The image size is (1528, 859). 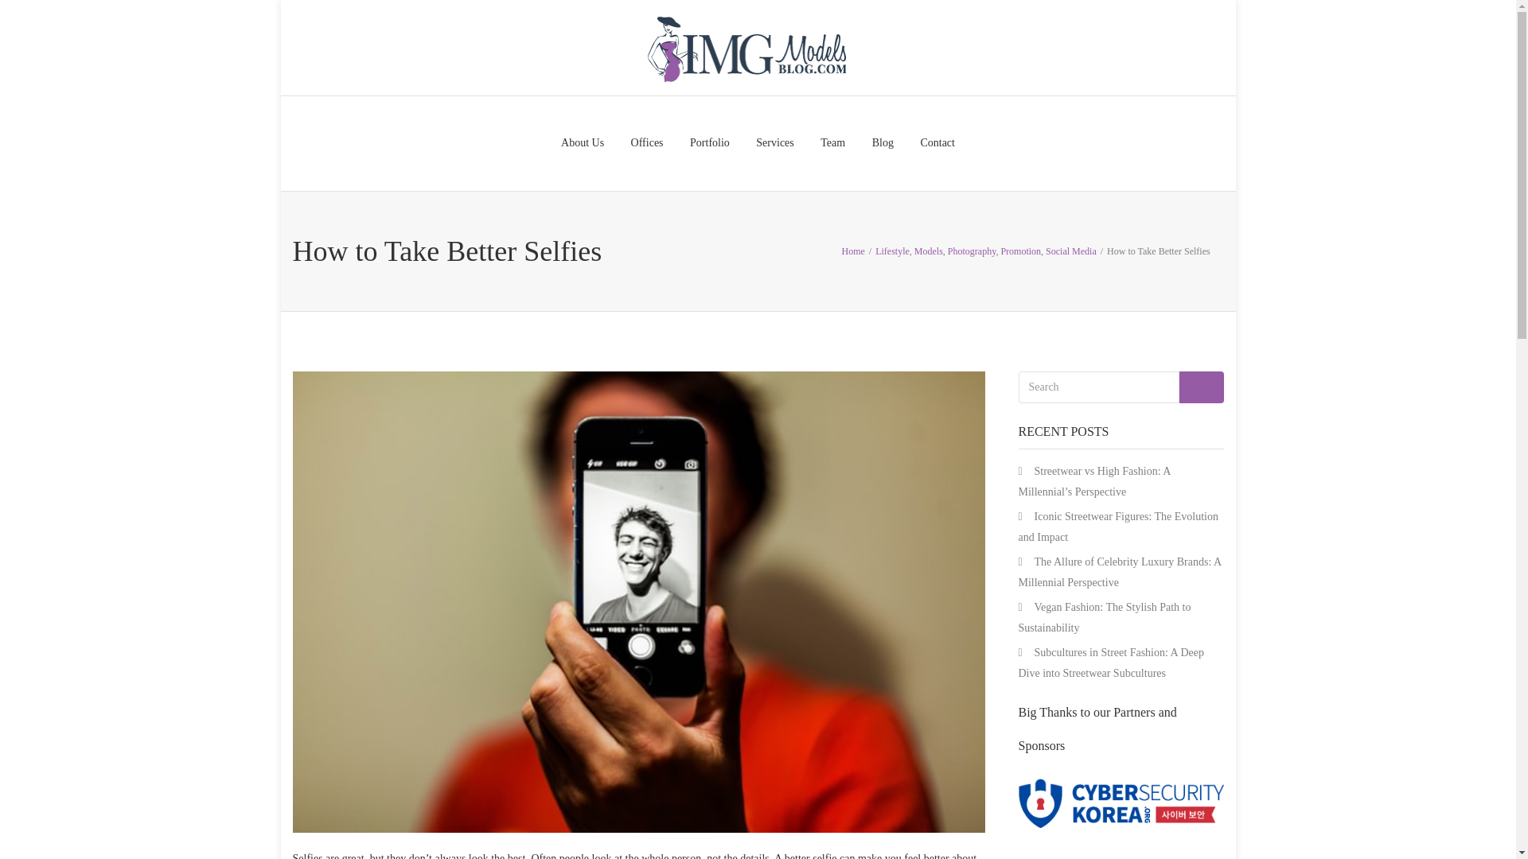 What do you see at coordinates (1071, 250) in the screenshot?
I see `Social Media` at bounding box center [1071, 250].